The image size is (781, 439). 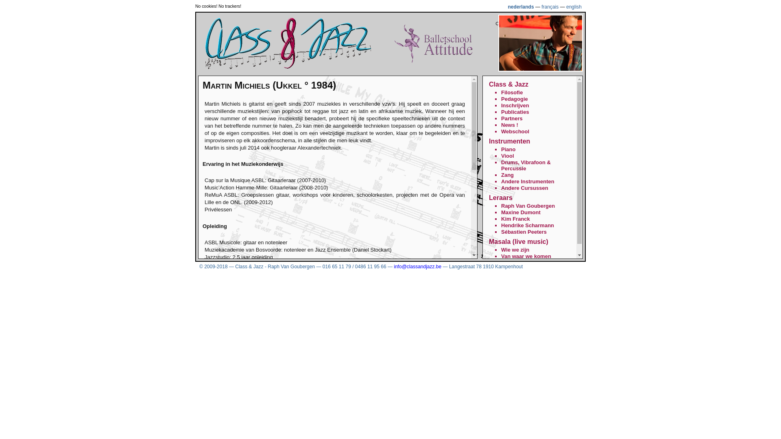 I want to click on Hendrike Scharmann, so click(x=528, y=225).